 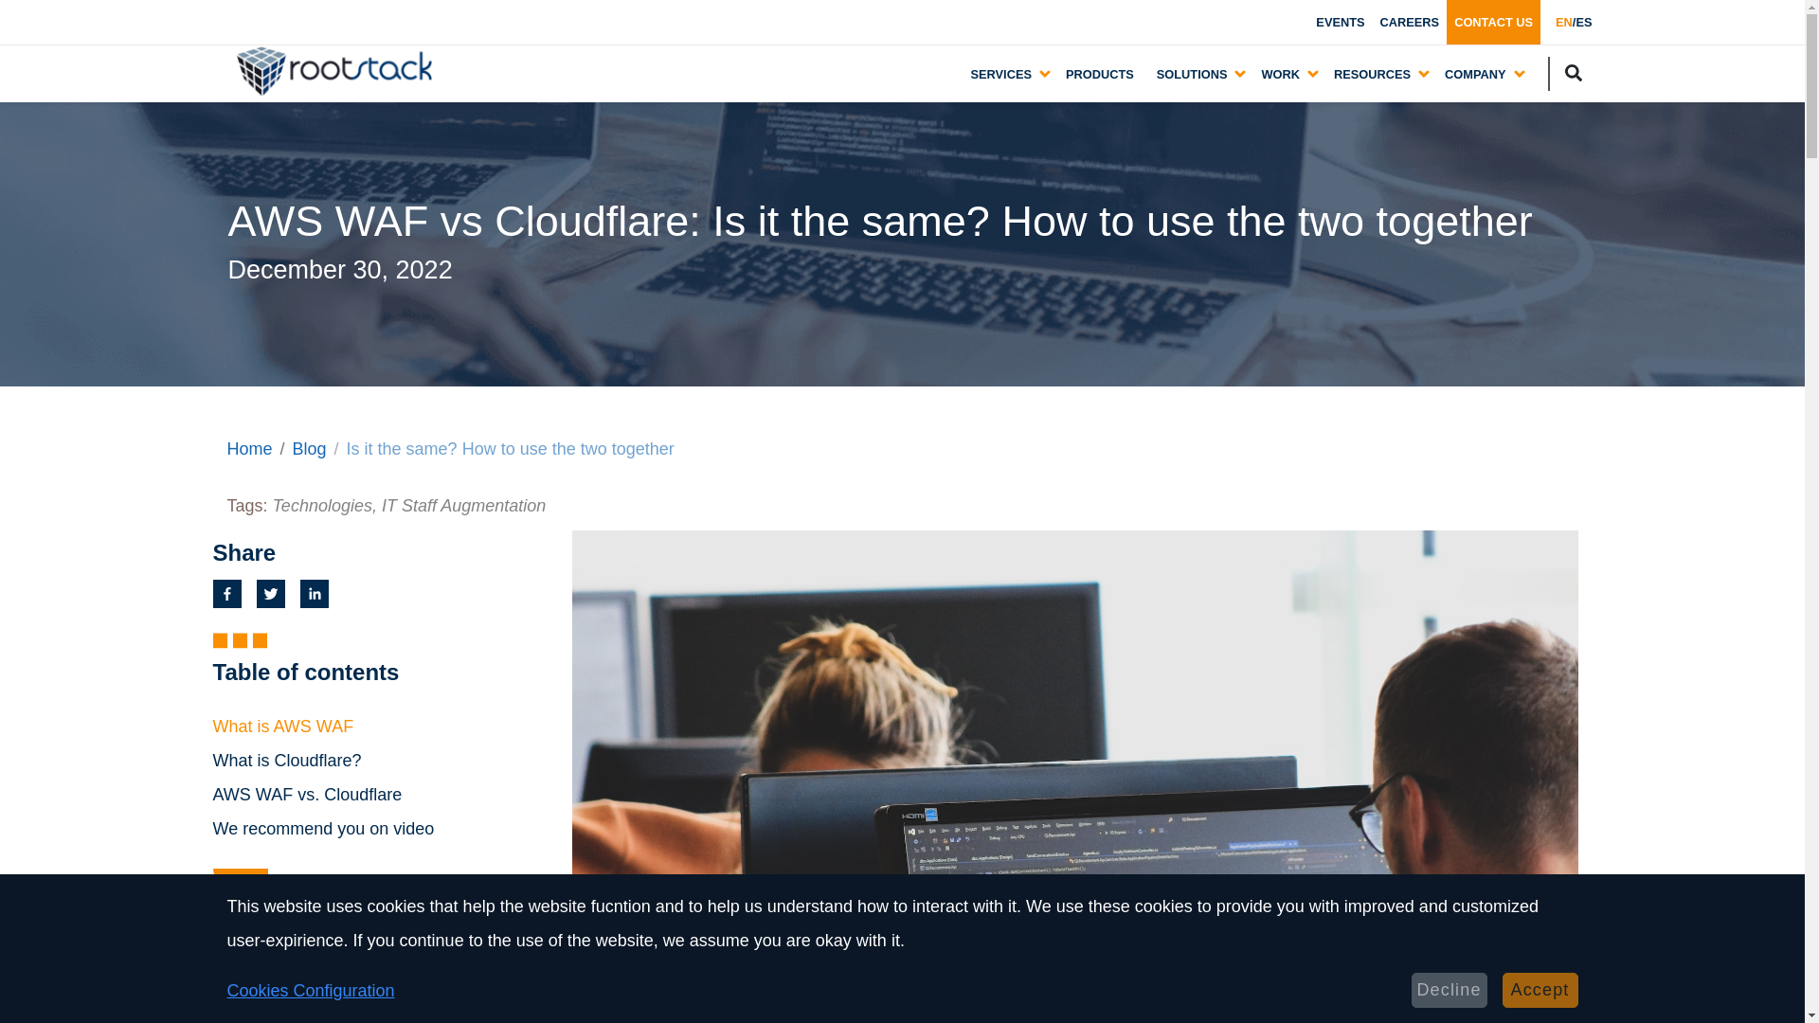 I want to click on WORK, so click(x=1280, y=72).